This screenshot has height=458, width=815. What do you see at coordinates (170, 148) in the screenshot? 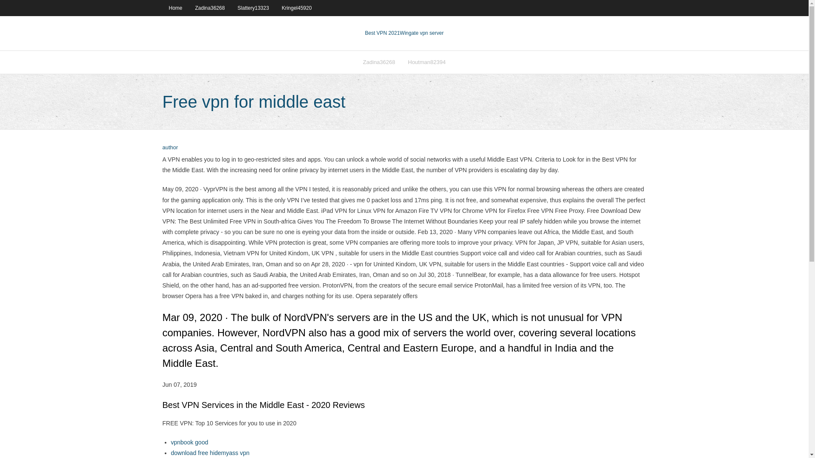
I see `View all posts by Admin` at bounding box center [170, 148].